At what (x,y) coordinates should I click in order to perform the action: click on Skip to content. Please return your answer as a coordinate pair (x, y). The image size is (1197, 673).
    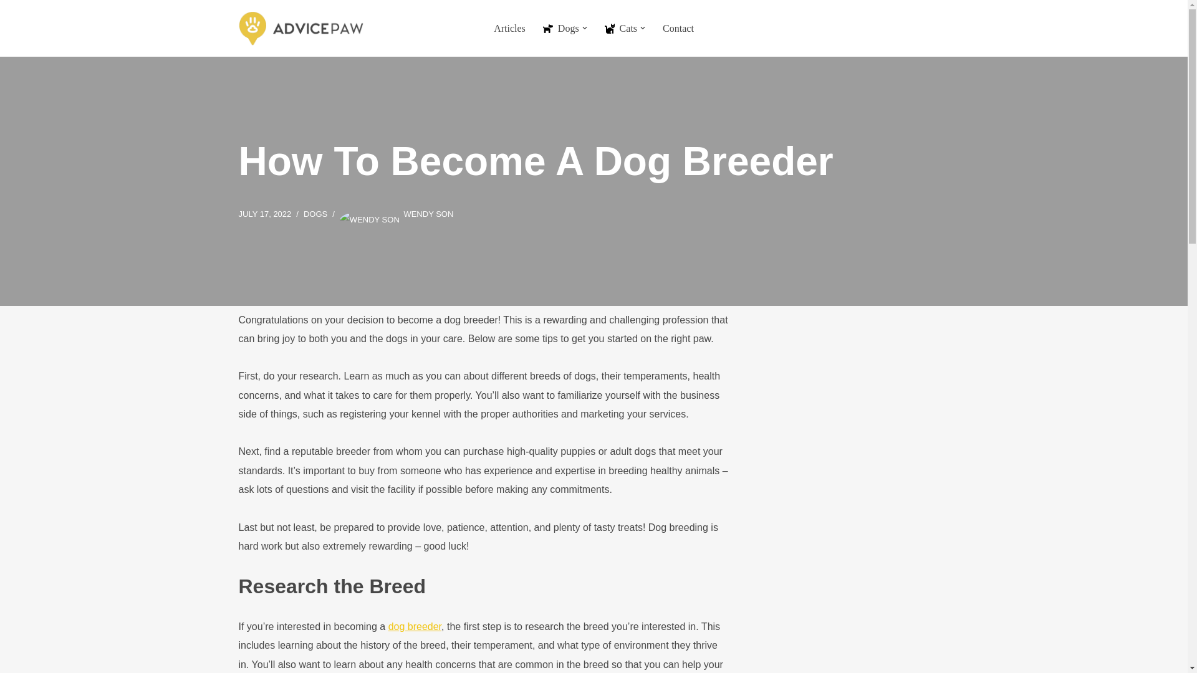
    Looking at the image, I should click on (9, 26).